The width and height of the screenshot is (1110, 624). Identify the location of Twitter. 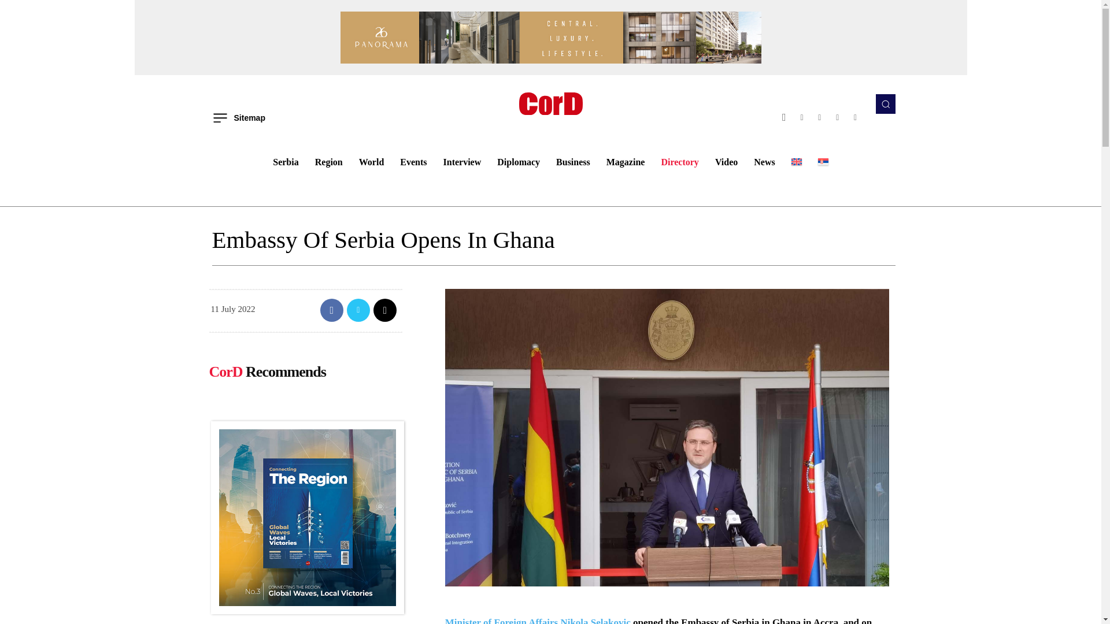
(837, 117).